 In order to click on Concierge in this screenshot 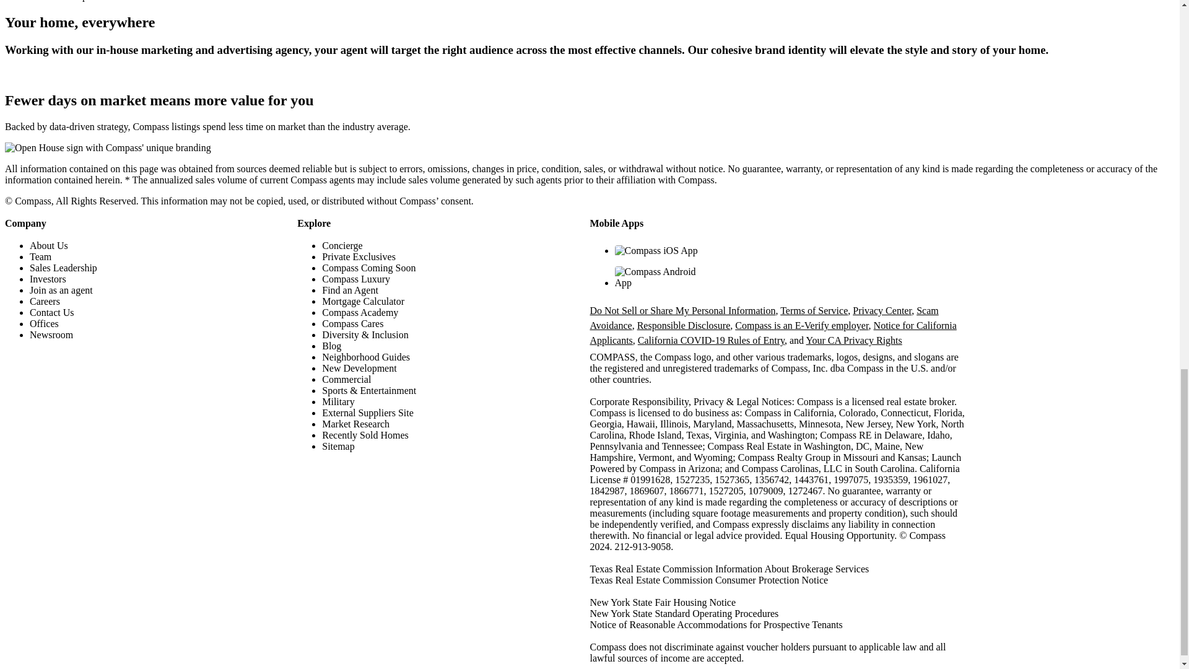, I will do `click(342, 245)`.